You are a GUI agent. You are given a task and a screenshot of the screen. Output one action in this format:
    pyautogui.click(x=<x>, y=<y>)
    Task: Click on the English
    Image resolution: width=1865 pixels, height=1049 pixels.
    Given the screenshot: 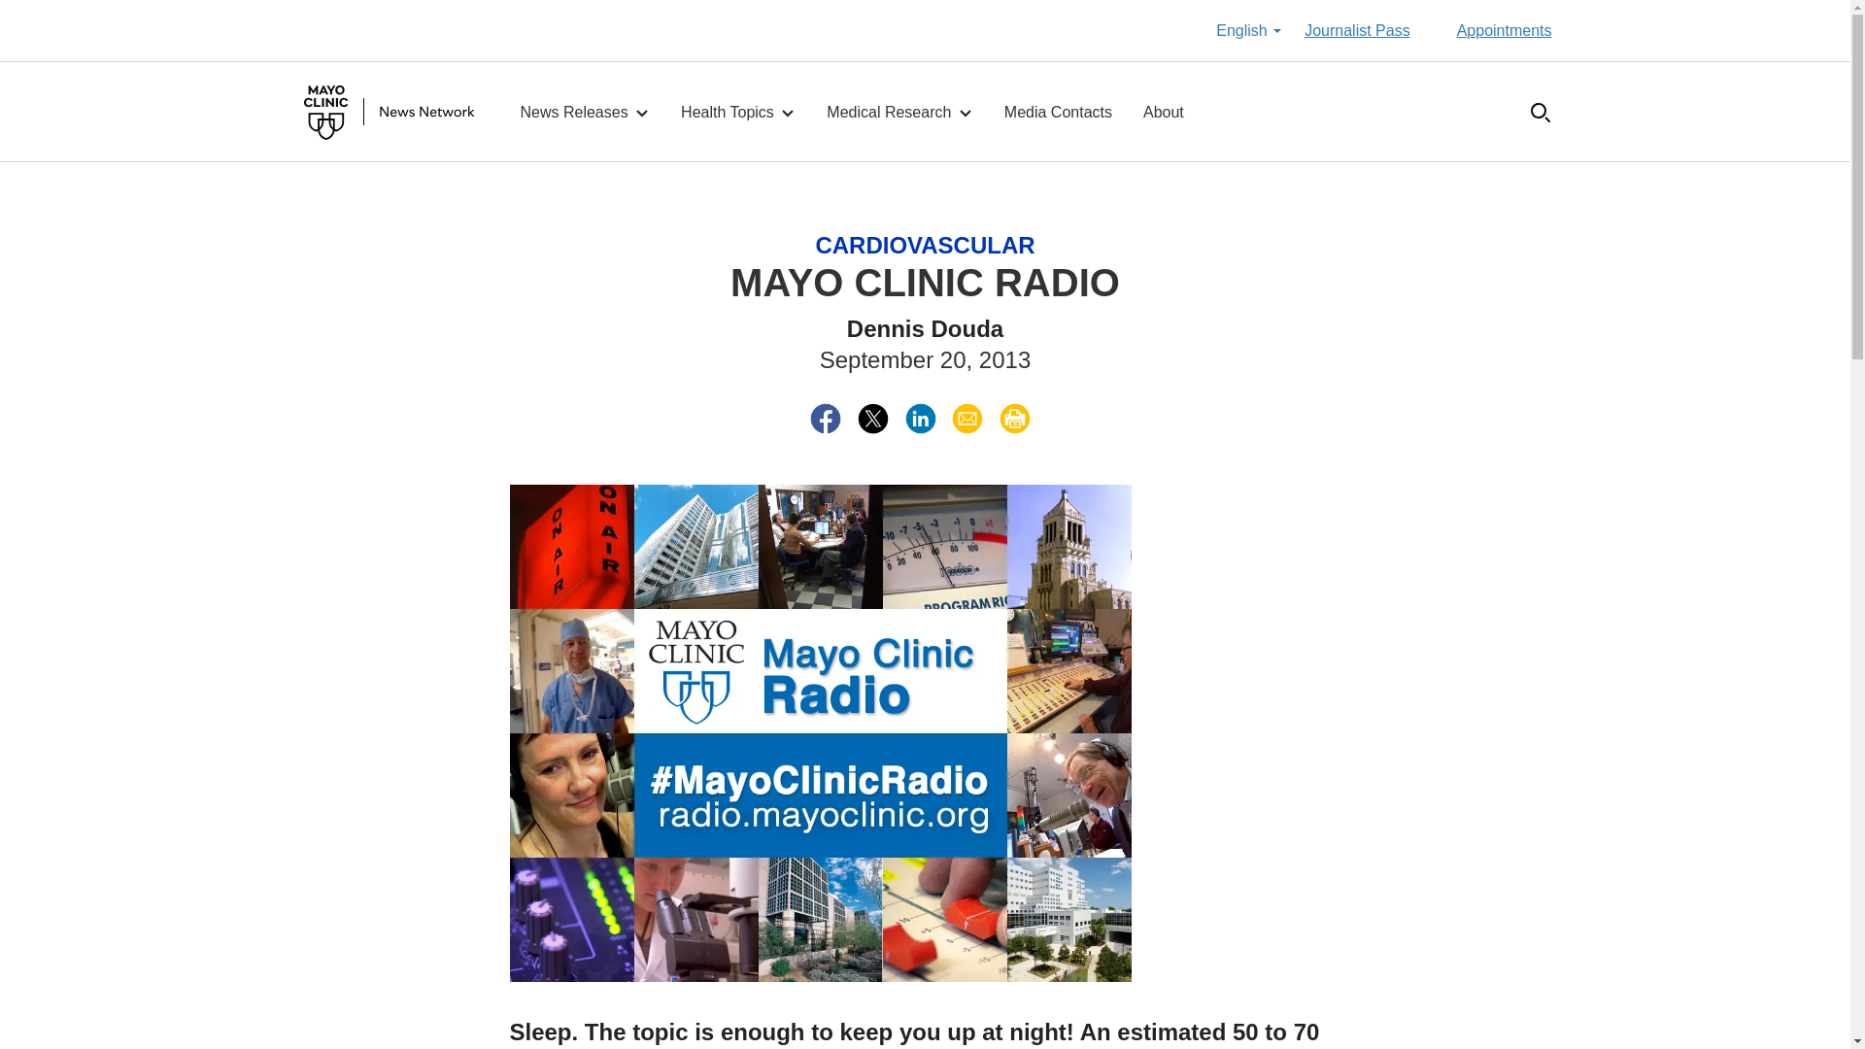 What is the action you would take?
    pyautogui.click(x=1248, y=31)
    